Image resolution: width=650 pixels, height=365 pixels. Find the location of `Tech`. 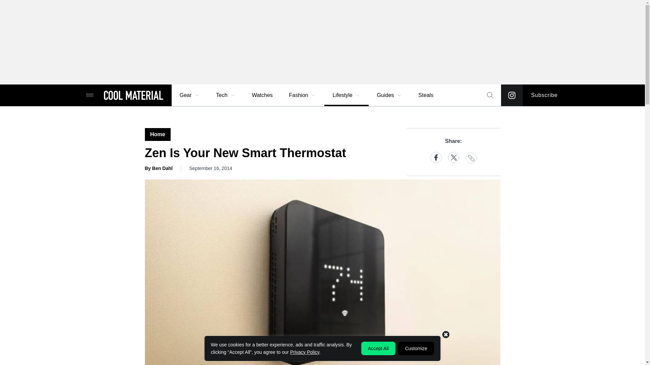

Tech is located at coordinates (226, 95).